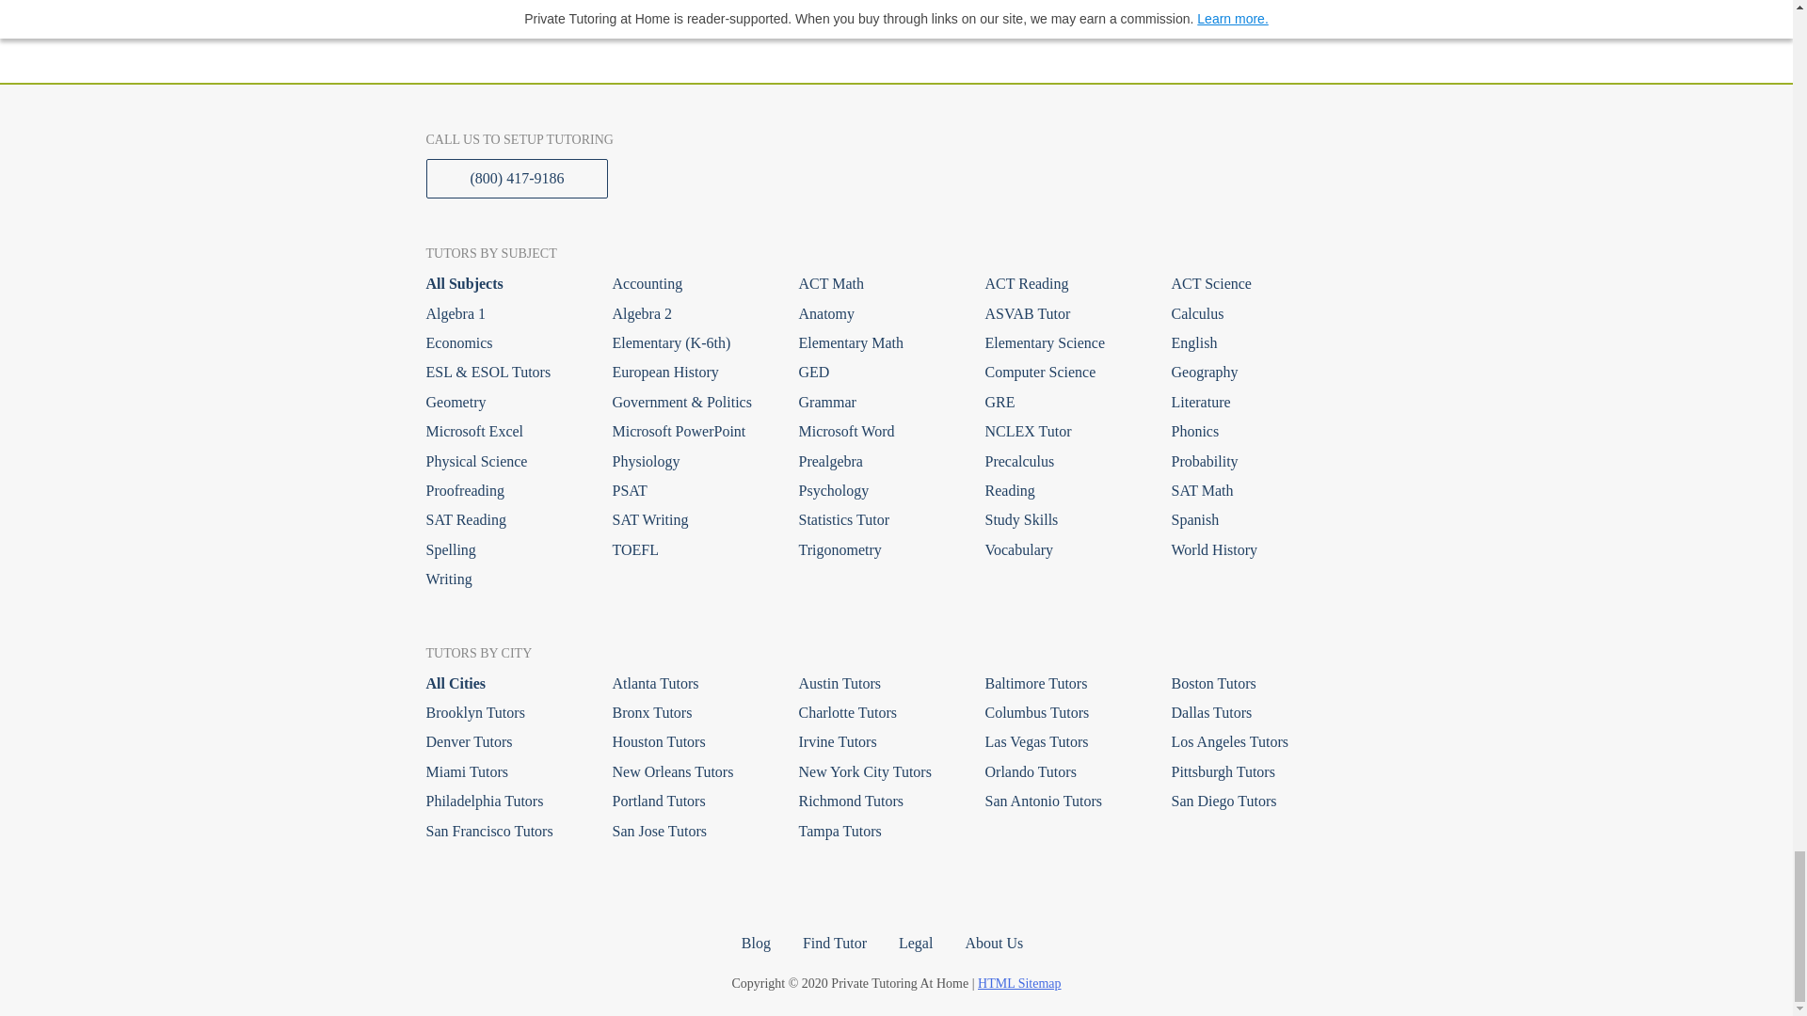  Describe the element at coordinates (1063, 284) in the screenshot. I see `ACT Reading` at that location.